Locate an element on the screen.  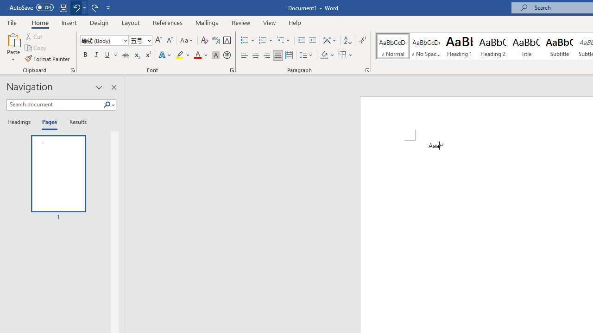
Open is located at coordinates (148, 40).